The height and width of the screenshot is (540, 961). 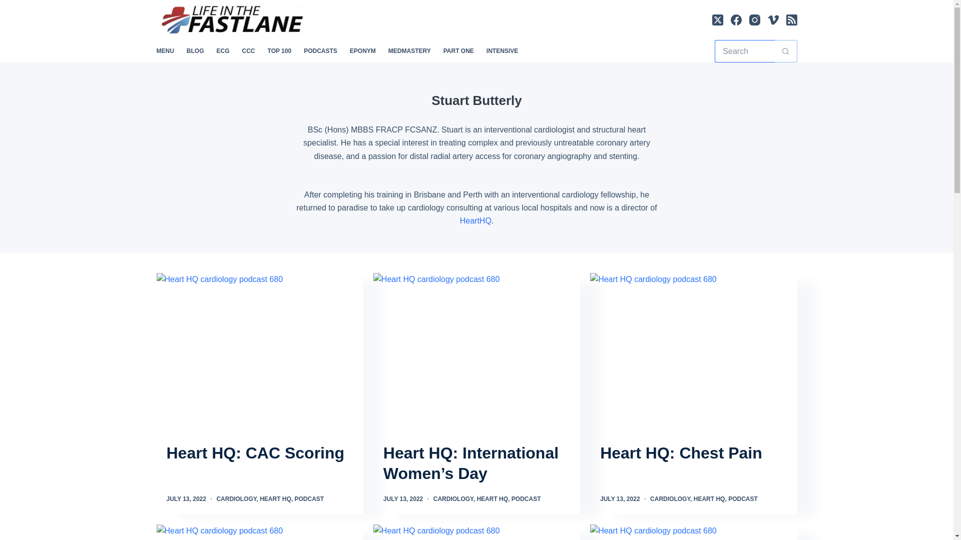 I want to click on Stuart Butterly, so click(x=476, y=100).